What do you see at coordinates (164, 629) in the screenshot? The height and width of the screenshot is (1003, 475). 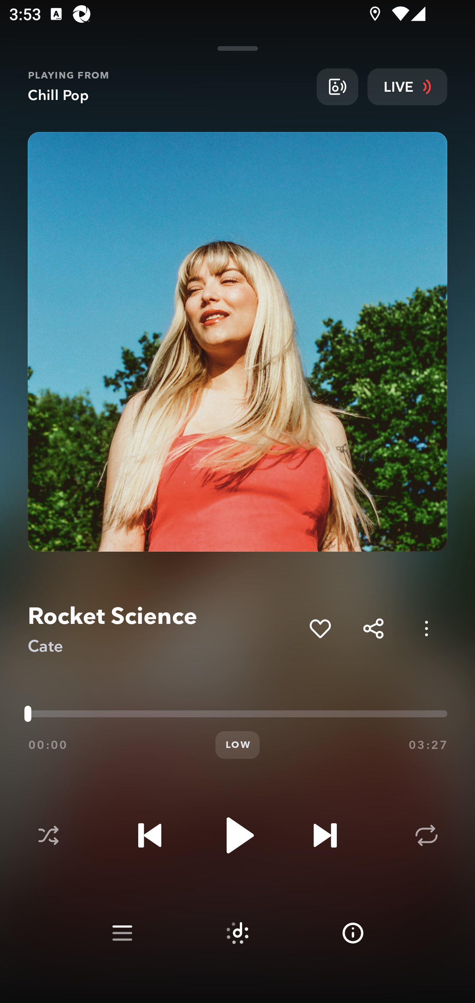 I see `Rocket Science Cate` at bounding box center [164, 629].